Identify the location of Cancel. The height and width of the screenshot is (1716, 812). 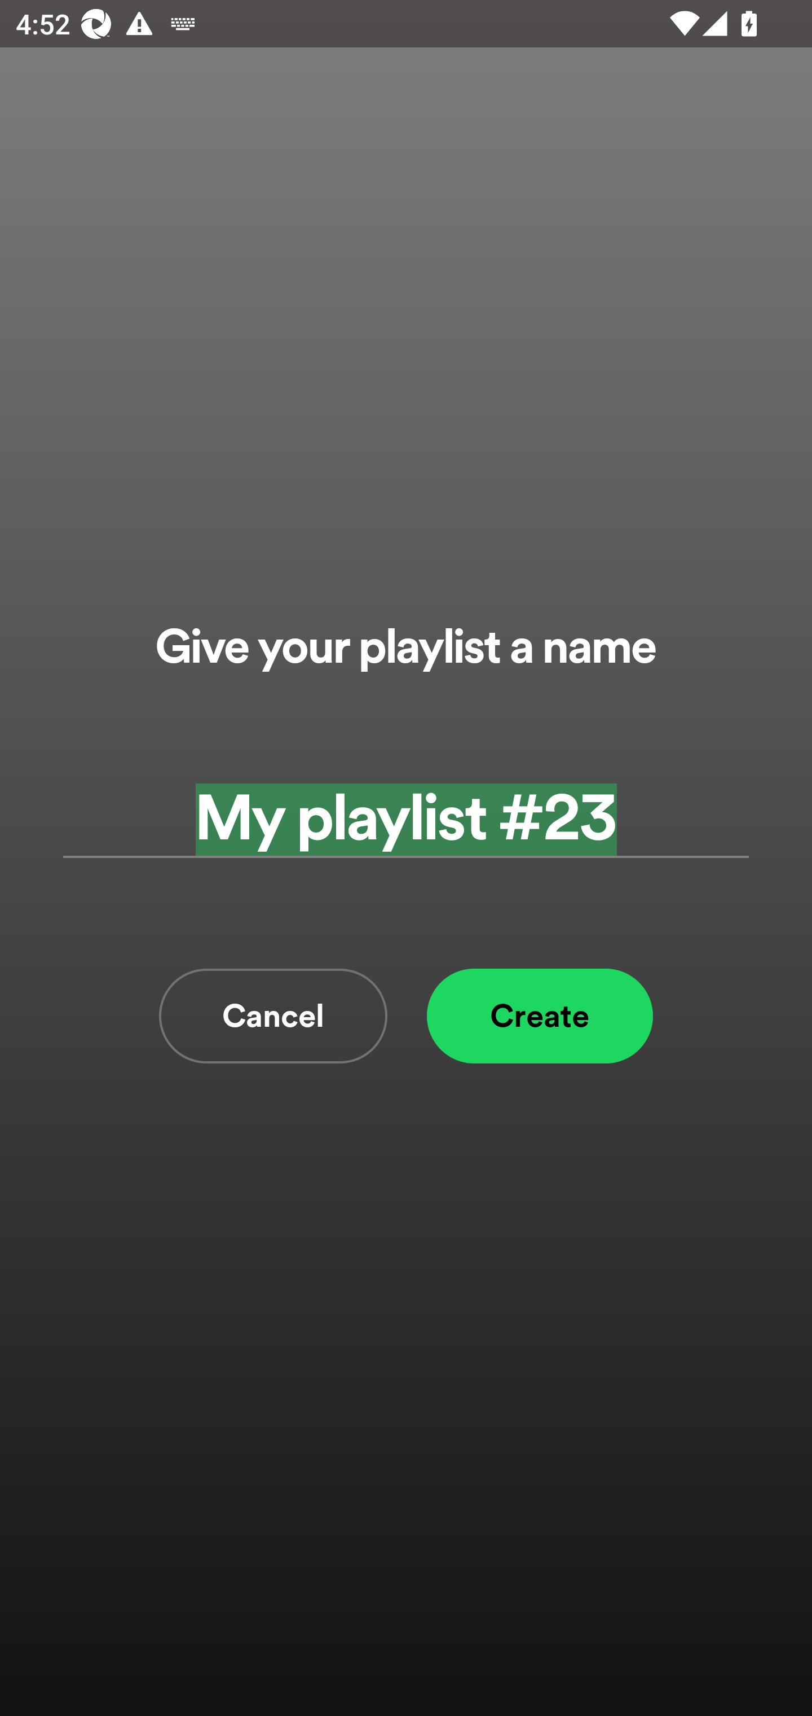
(273, 1015).